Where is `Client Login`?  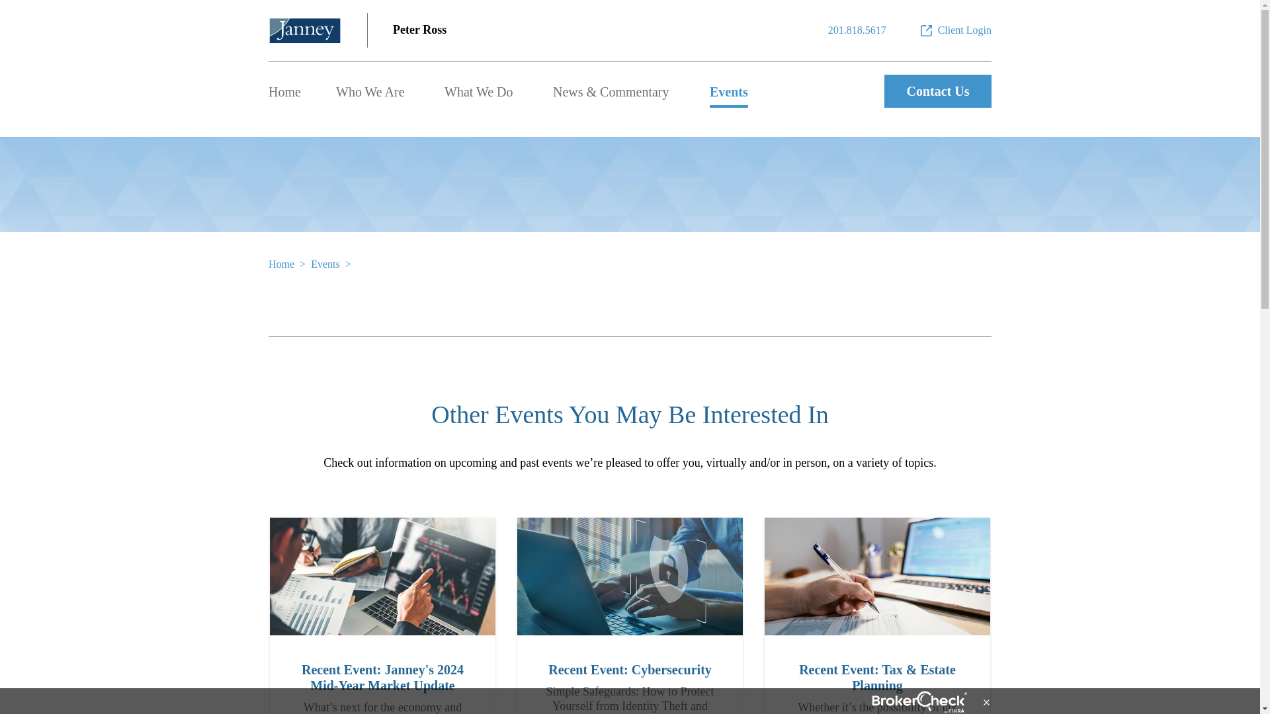
Client Login is located at coordinates (955, 30).